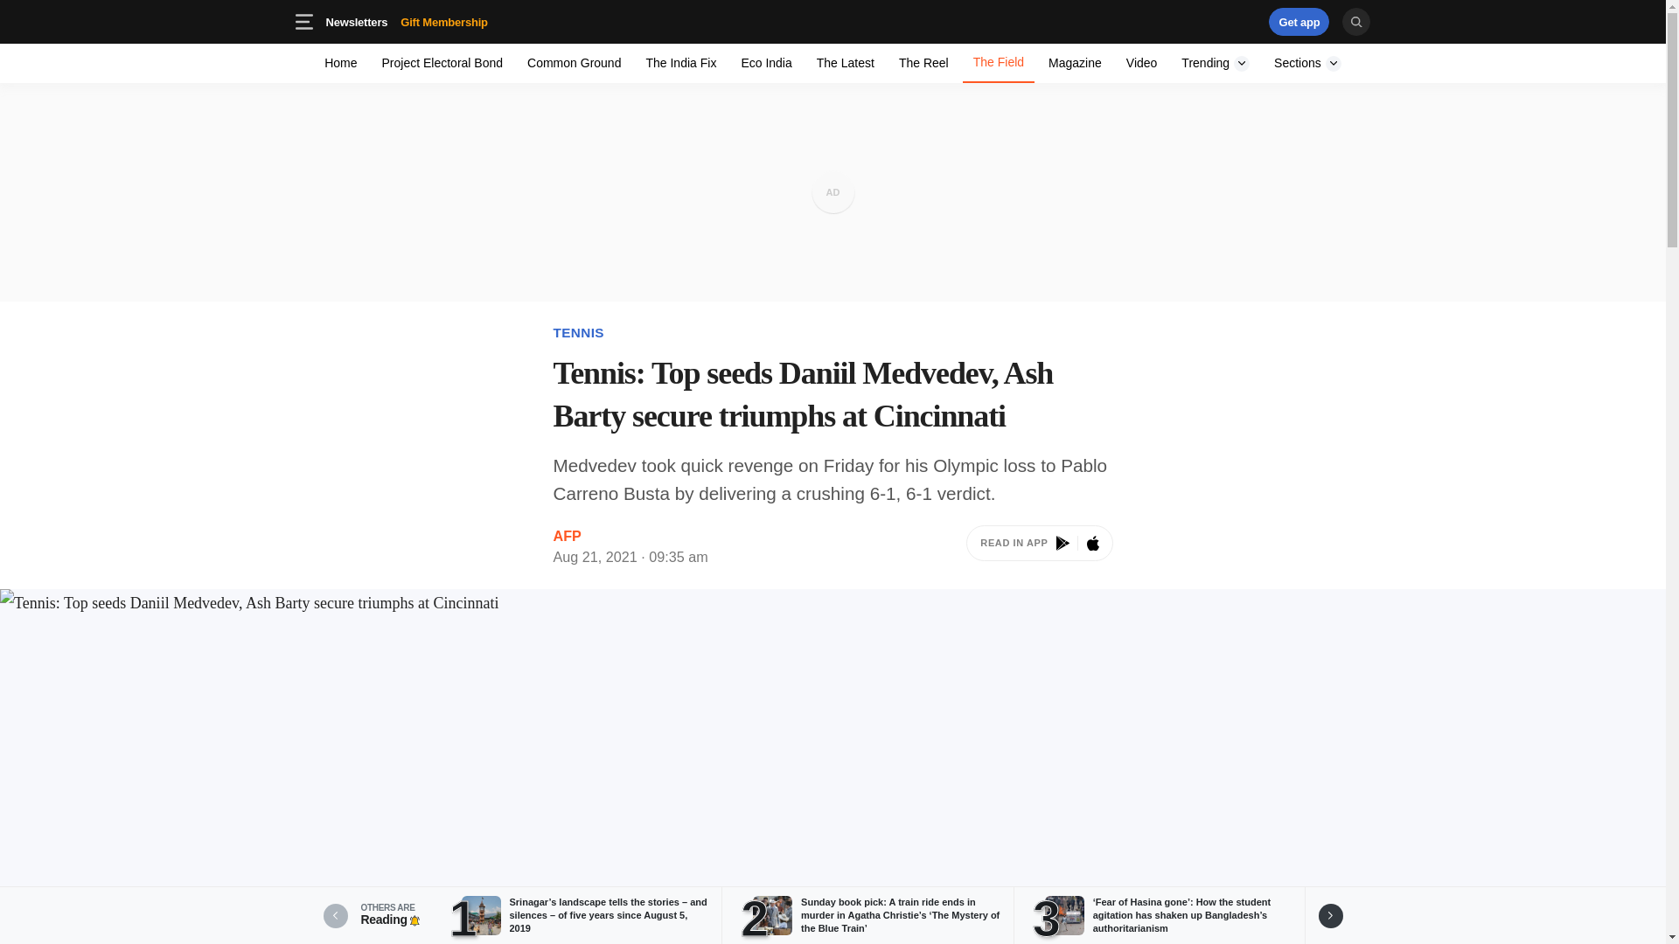 The width and height of the screenshot is (1679, 944). I want to click on The Latest, so click(845, 63).